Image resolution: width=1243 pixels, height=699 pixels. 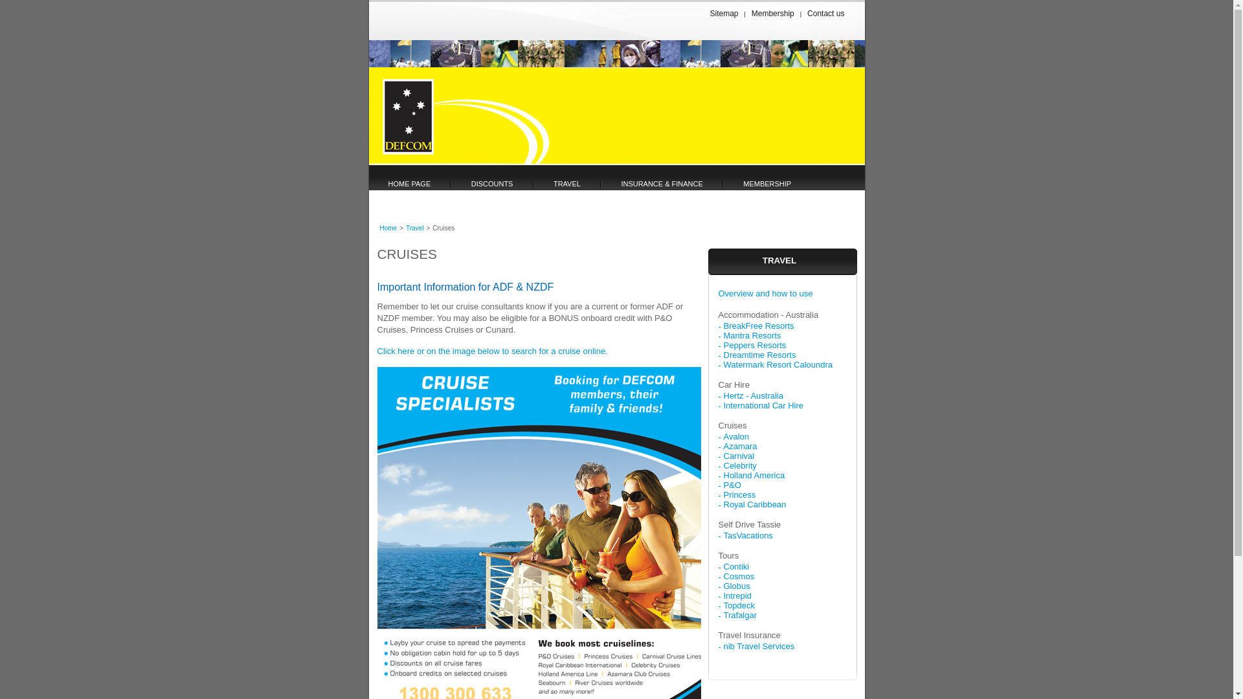 I want to click on Celebrity, so click(x=741, y=466).